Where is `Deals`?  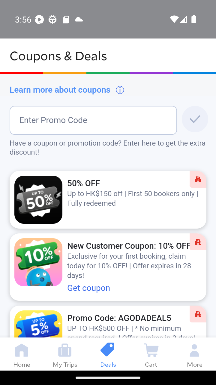 Deals is located at coordinates (108, 354).